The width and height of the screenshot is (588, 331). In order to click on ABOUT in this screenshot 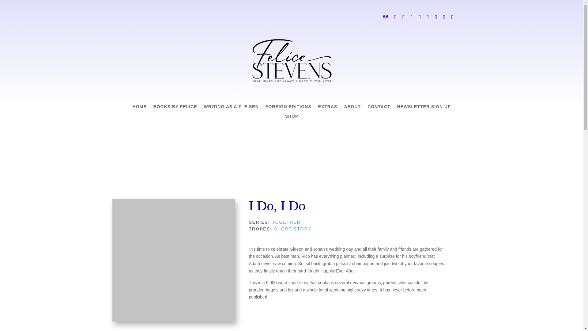, I will do `click(352, 108)`.